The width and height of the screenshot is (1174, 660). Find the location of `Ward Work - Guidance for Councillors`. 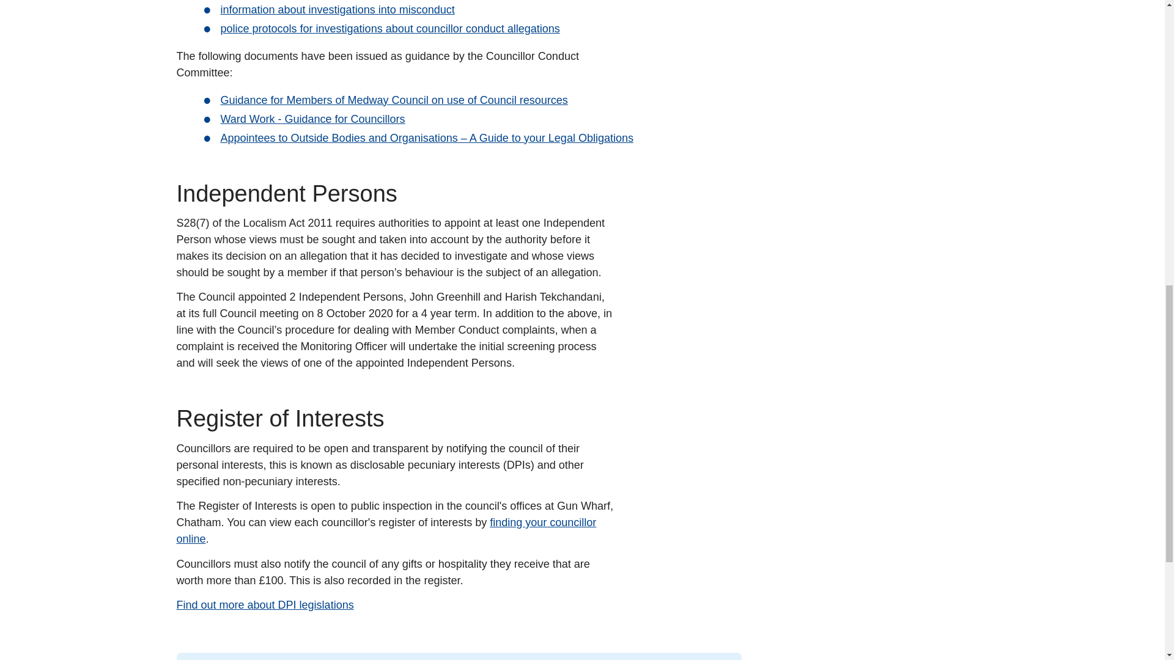

Ward Work - Guidance for Councillors is located at coordinates (312, 119).